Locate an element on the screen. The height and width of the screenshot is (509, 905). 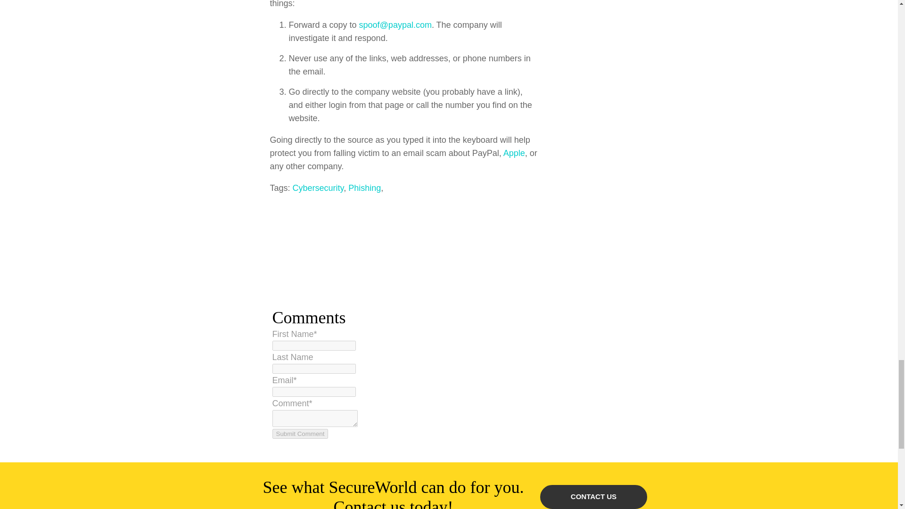
Apple is located at coordinates (514, 153).